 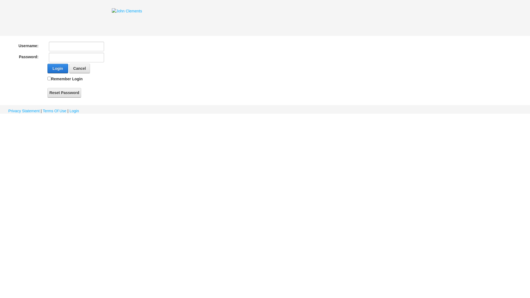 What do you see at coordinates (58, 68) in the screenshot?
I see `Login` at bounding box center [58, 68].